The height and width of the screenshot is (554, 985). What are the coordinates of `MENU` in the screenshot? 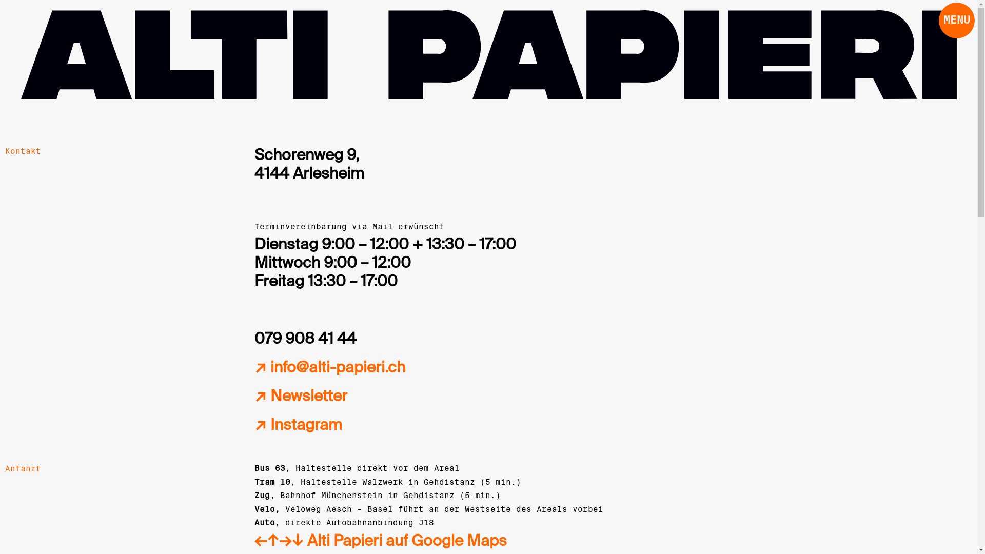 It's located at (957, 20).